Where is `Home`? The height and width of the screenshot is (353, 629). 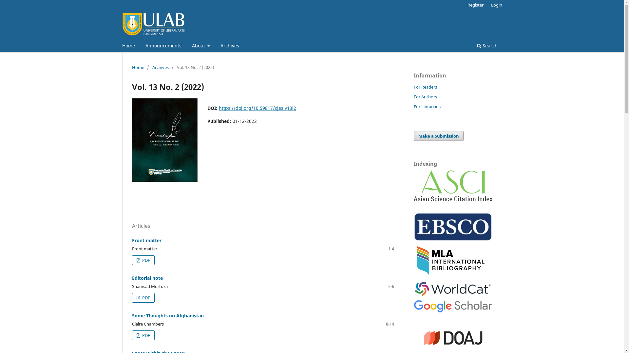
Home is located at coordinates (128, 46).